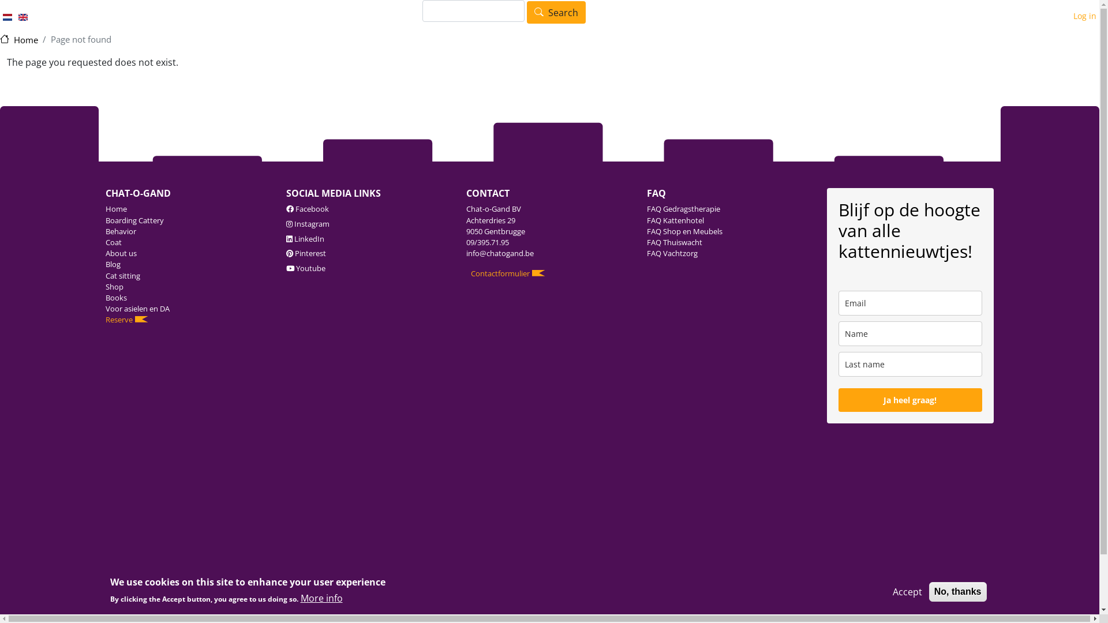 This screenshot has height=623, width=1108. Describe the element at coordinates (730, 209) in the screenshot. I see `FAQ Gedragstherapie` at that location.